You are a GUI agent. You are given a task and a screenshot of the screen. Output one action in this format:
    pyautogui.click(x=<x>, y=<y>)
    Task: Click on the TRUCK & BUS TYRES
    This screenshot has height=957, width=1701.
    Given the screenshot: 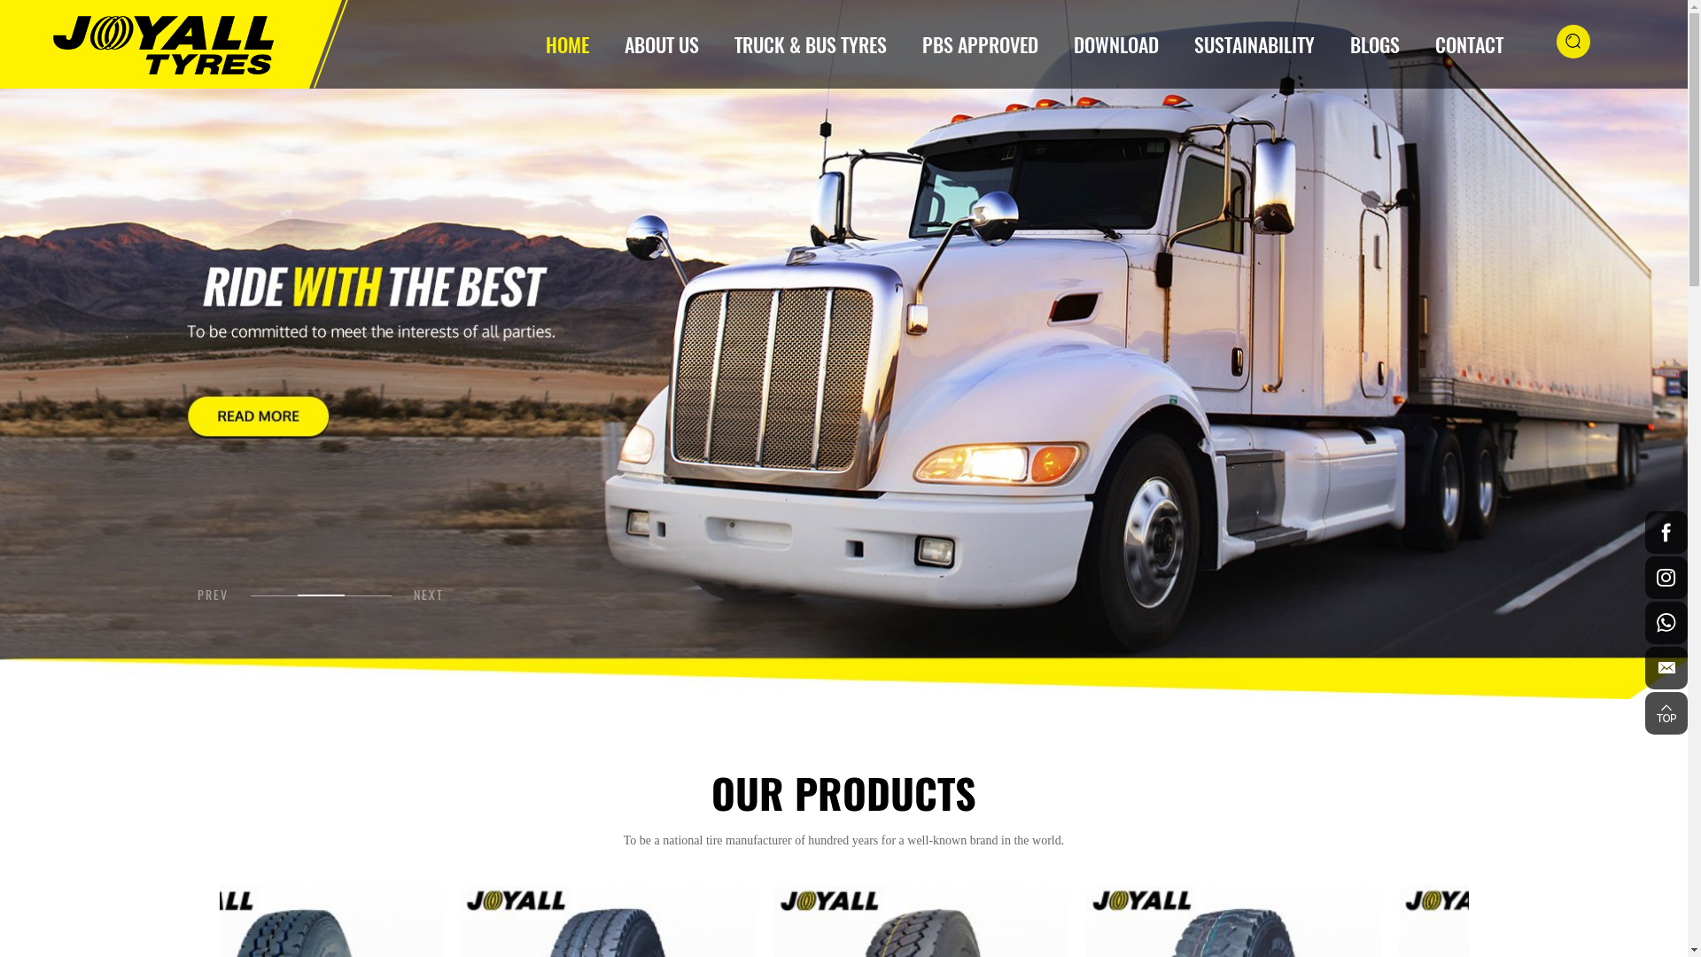 What is the action you would take?
    pyautogui.click(x=811, y=44)
    